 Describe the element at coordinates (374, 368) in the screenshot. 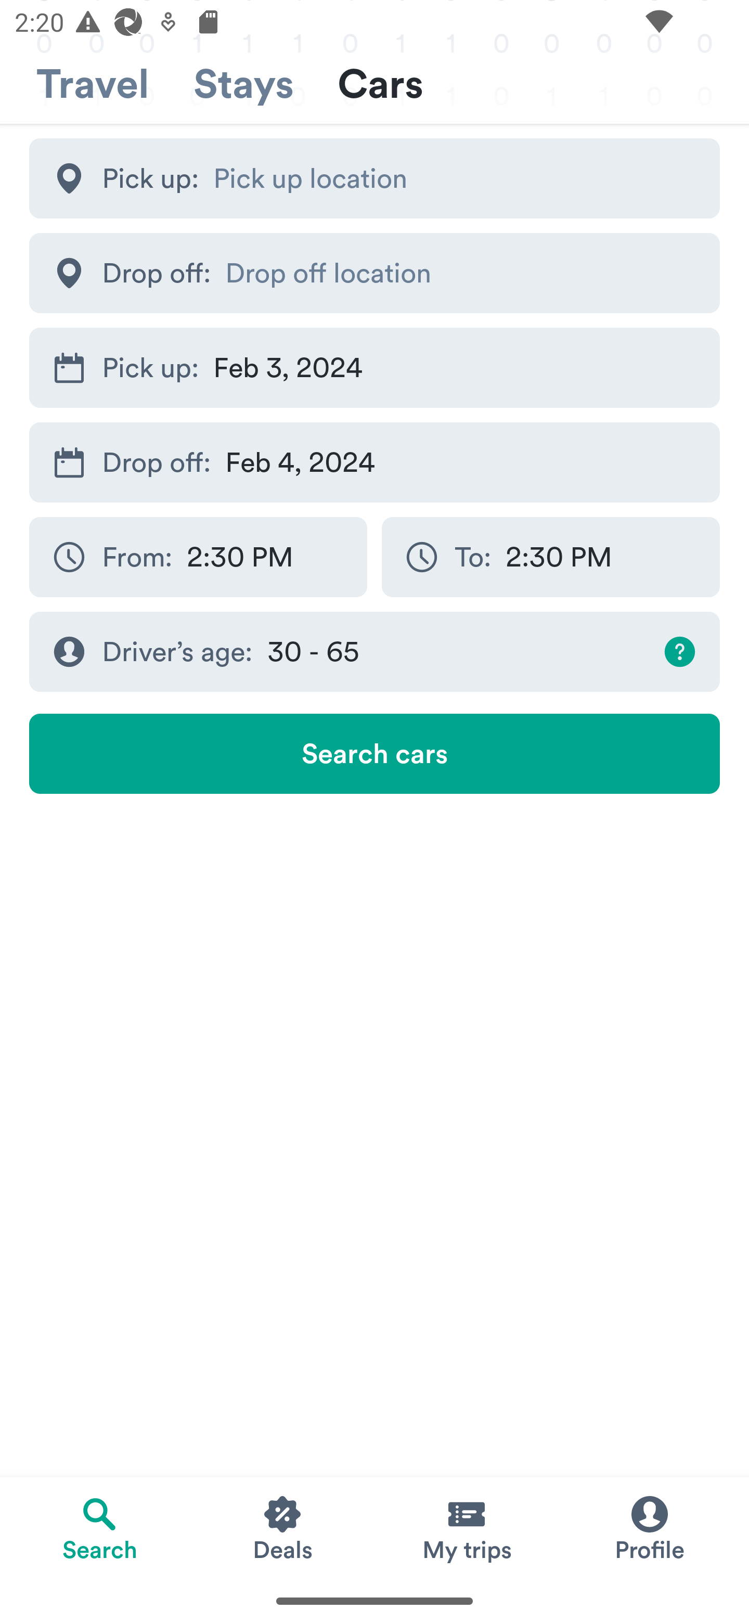

I see `Pick up: Feb 3, 2024` at that location.